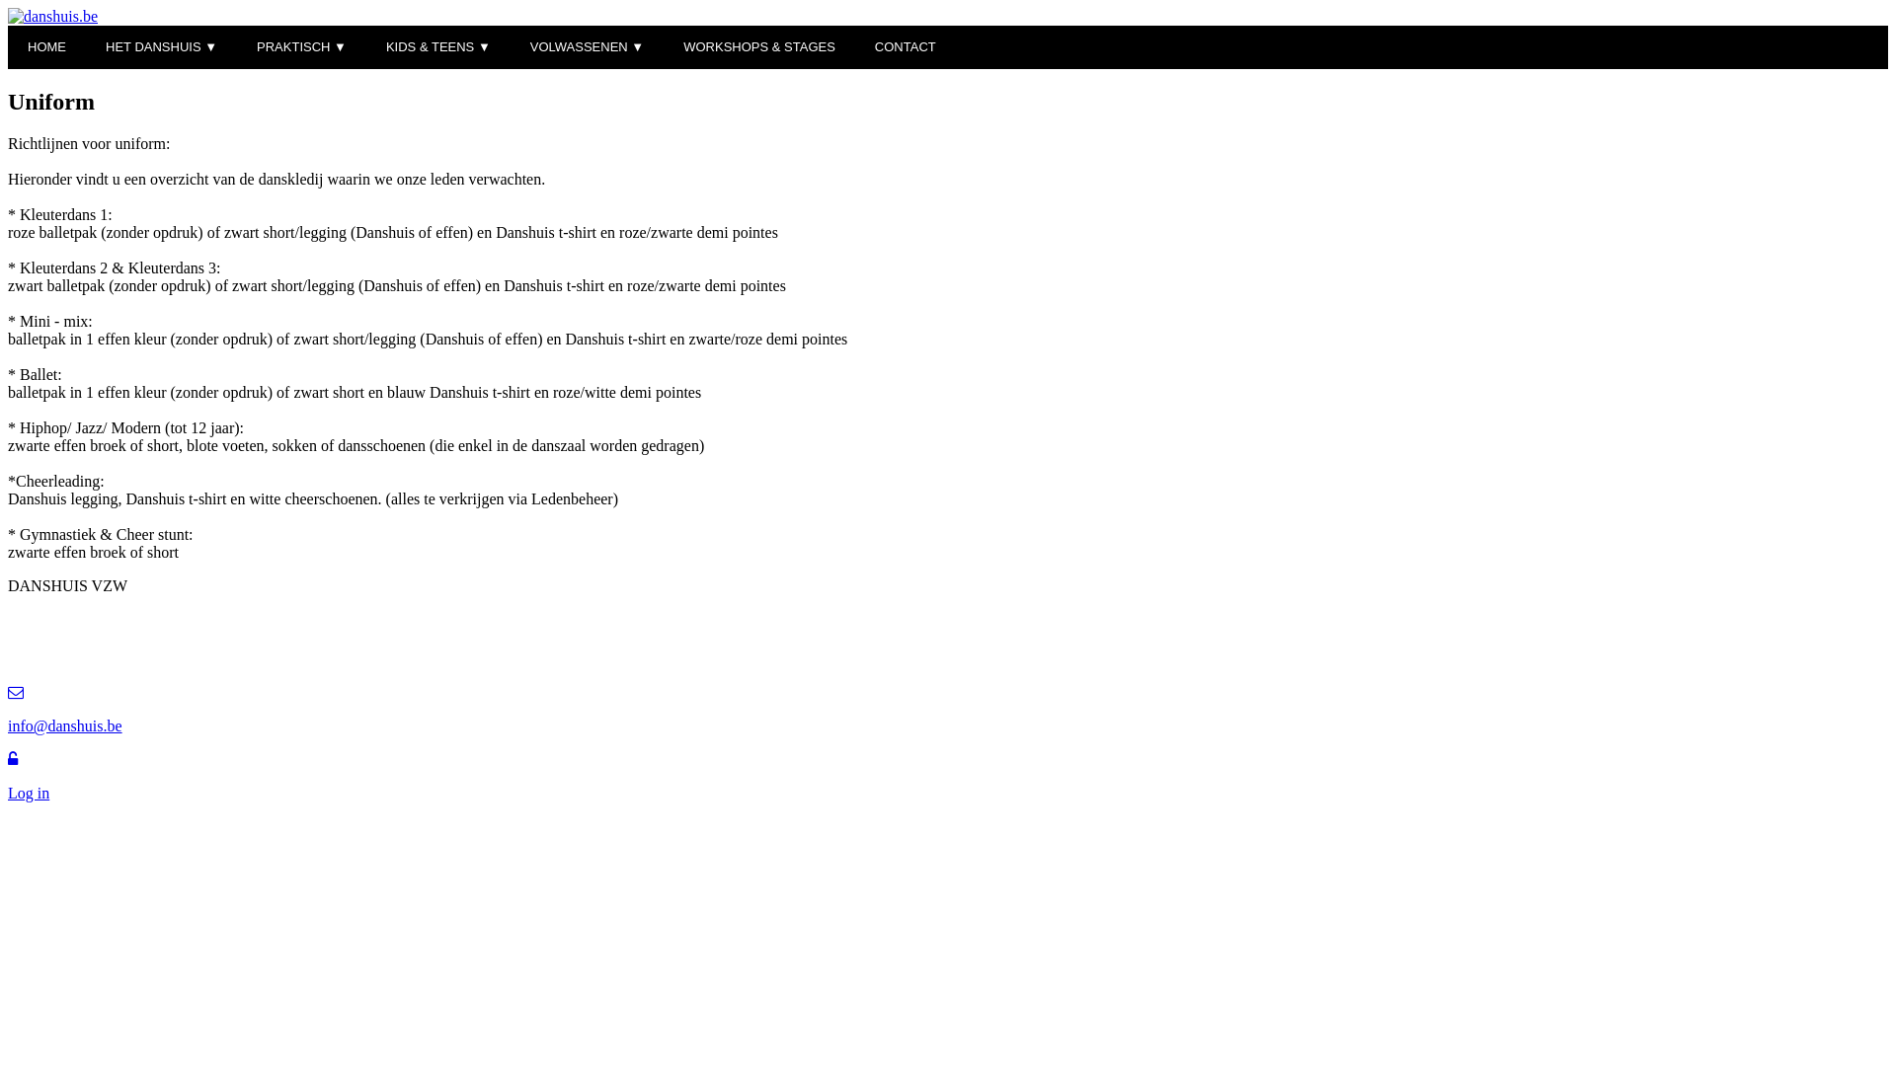 Image resolution: width=1896 pixels, height=1066 pixels. I want to click on CONTACT, so click(906, 47).